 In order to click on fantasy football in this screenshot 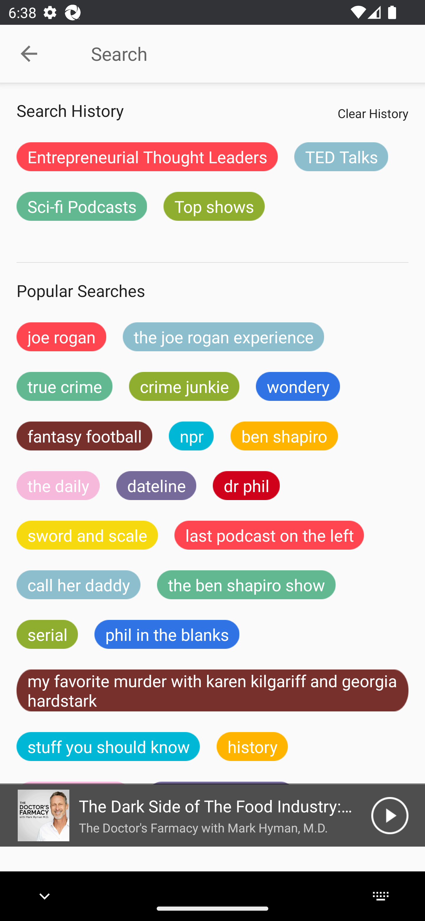, I will do `click(84, 436)`.